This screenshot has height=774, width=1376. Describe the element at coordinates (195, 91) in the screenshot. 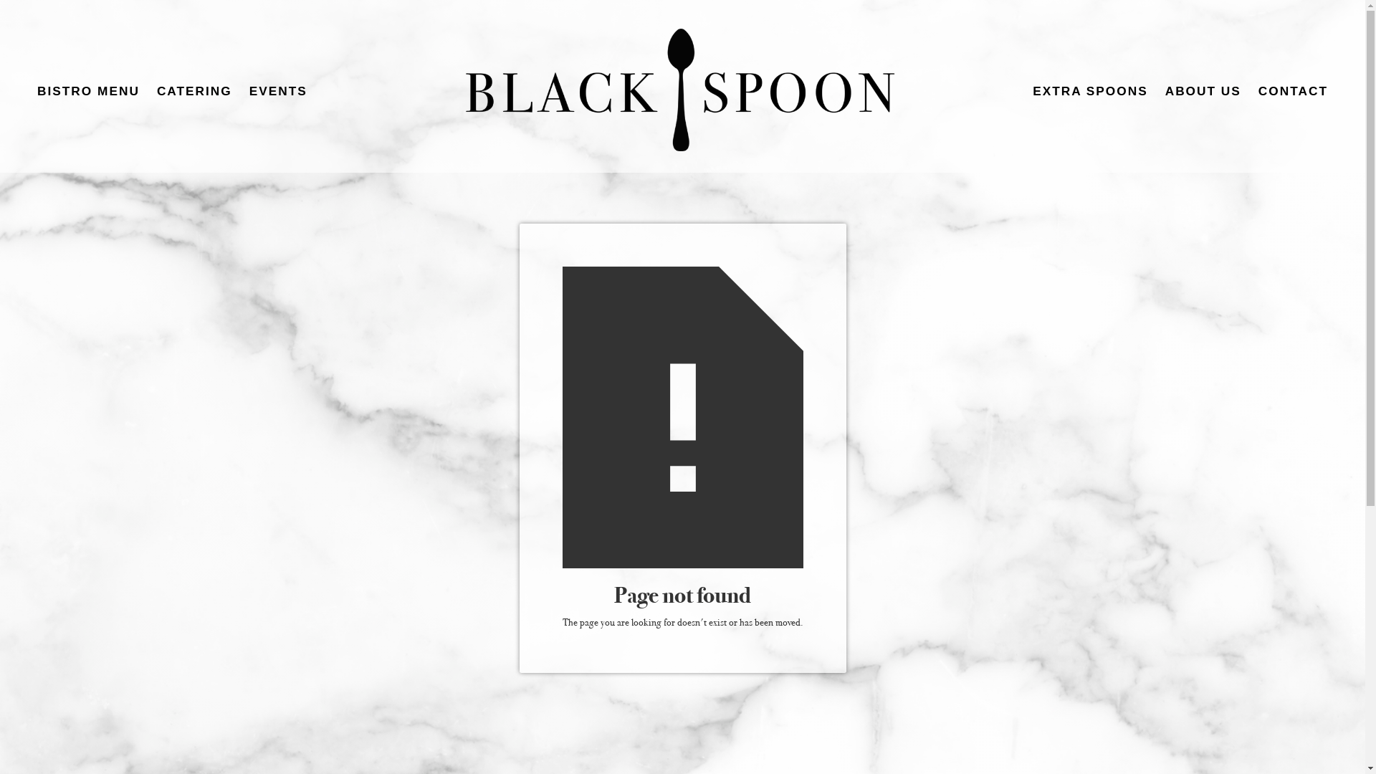

I see `CATERING` at that location.